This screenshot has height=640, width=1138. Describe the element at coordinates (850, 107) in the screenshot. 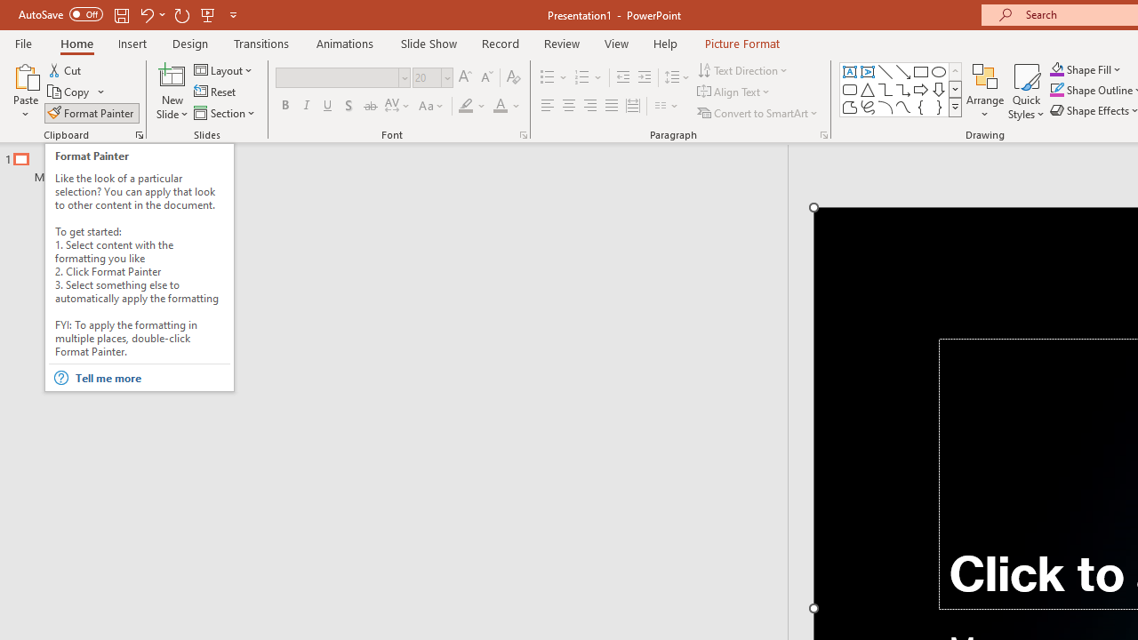

I see `Freeform: Shape` at that location.